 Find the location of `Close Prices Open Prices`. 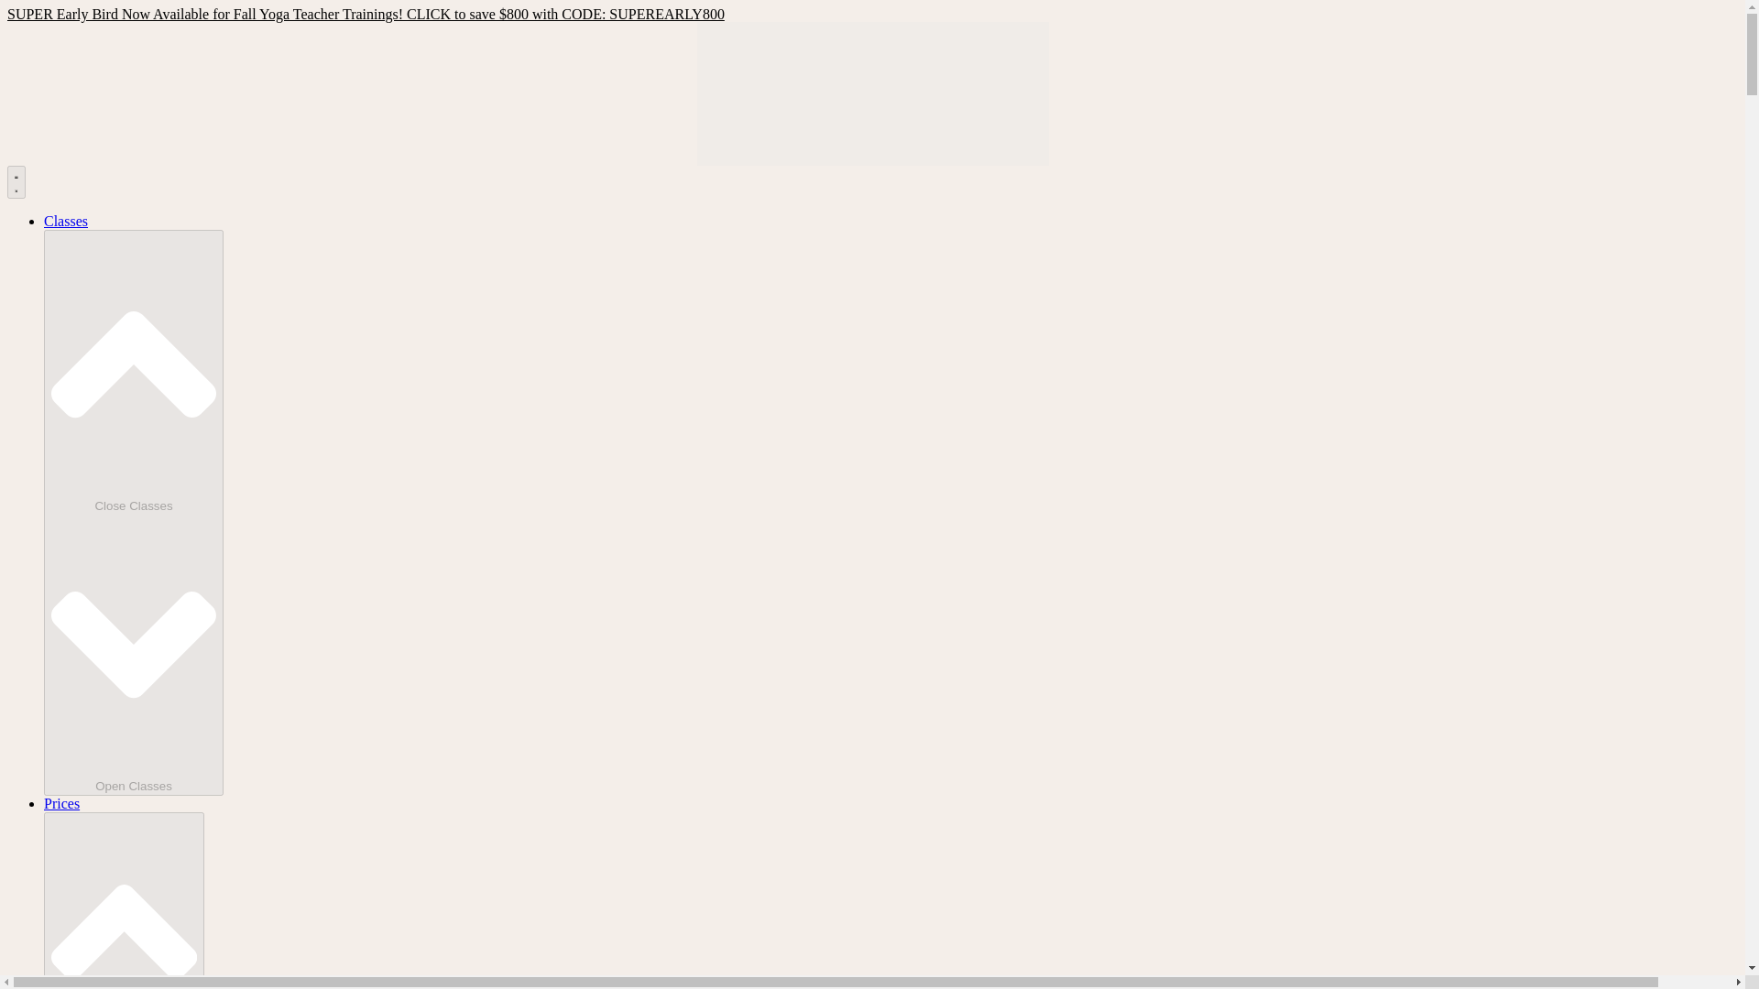

Close Prices Open Prices is located at coordinates (124, 900).